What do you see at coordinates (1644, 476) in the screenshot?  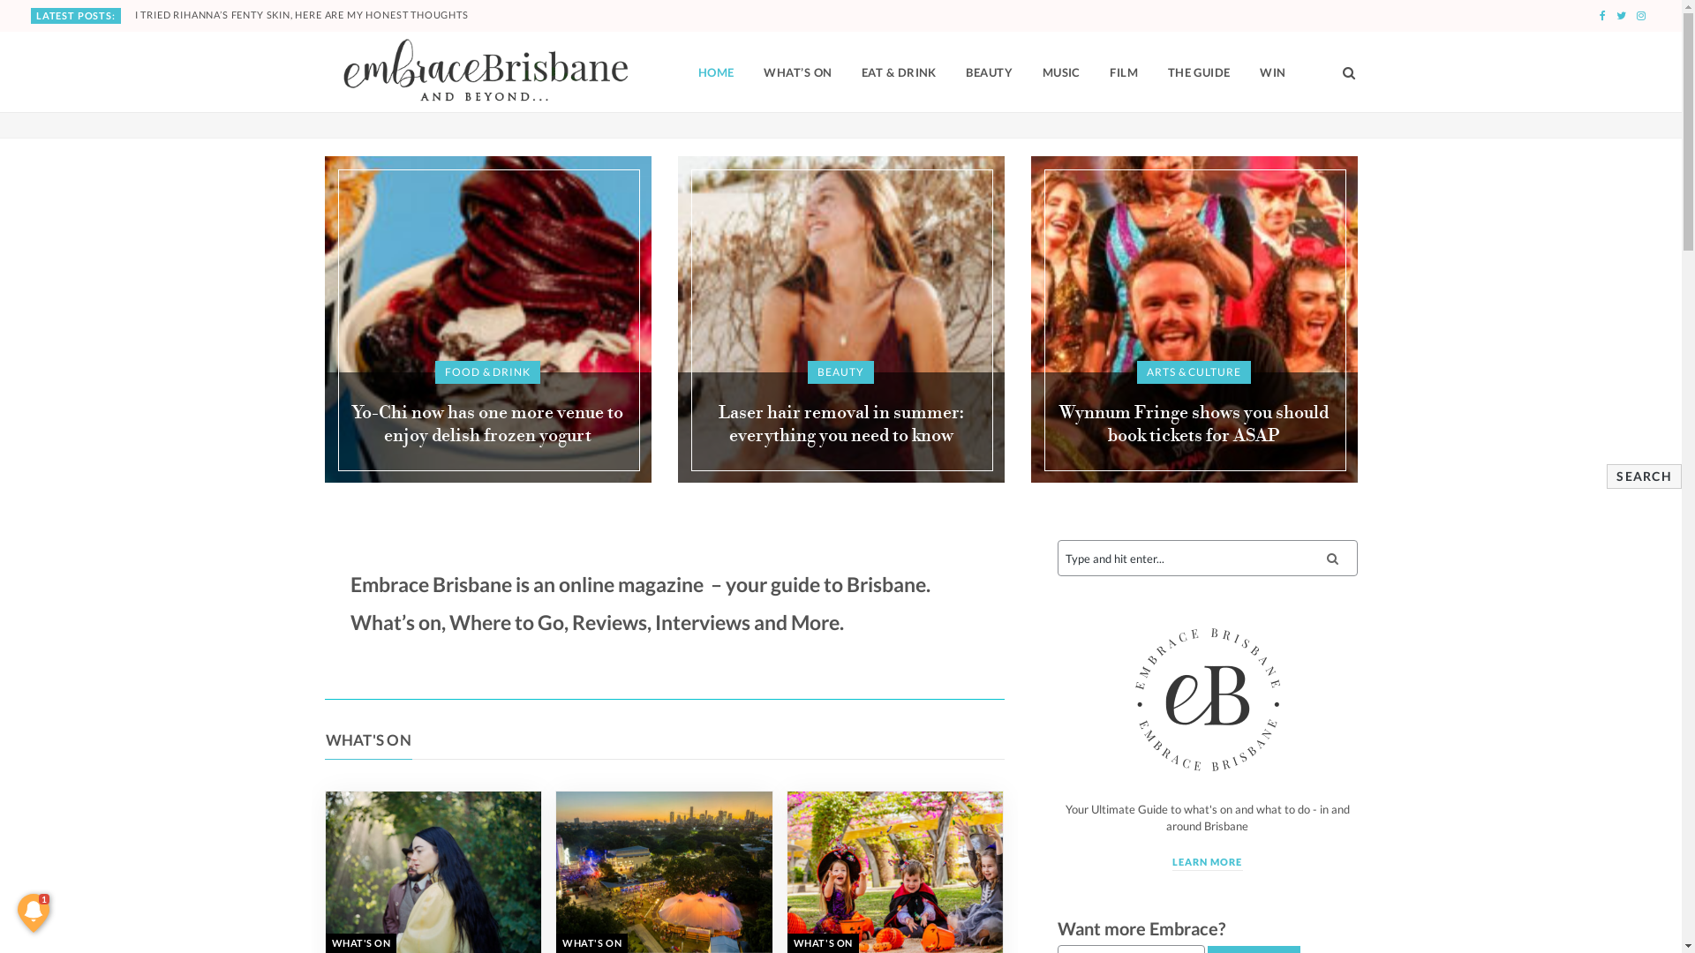 I see `SEARCH` at bounding box center [1644, 476].